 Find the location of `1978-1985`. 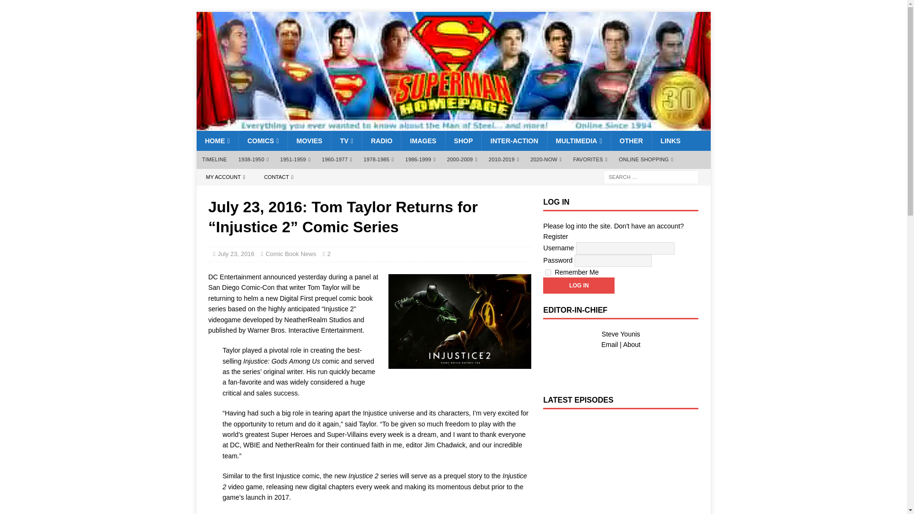

1978-1985 is located at coordinates (379, 160).